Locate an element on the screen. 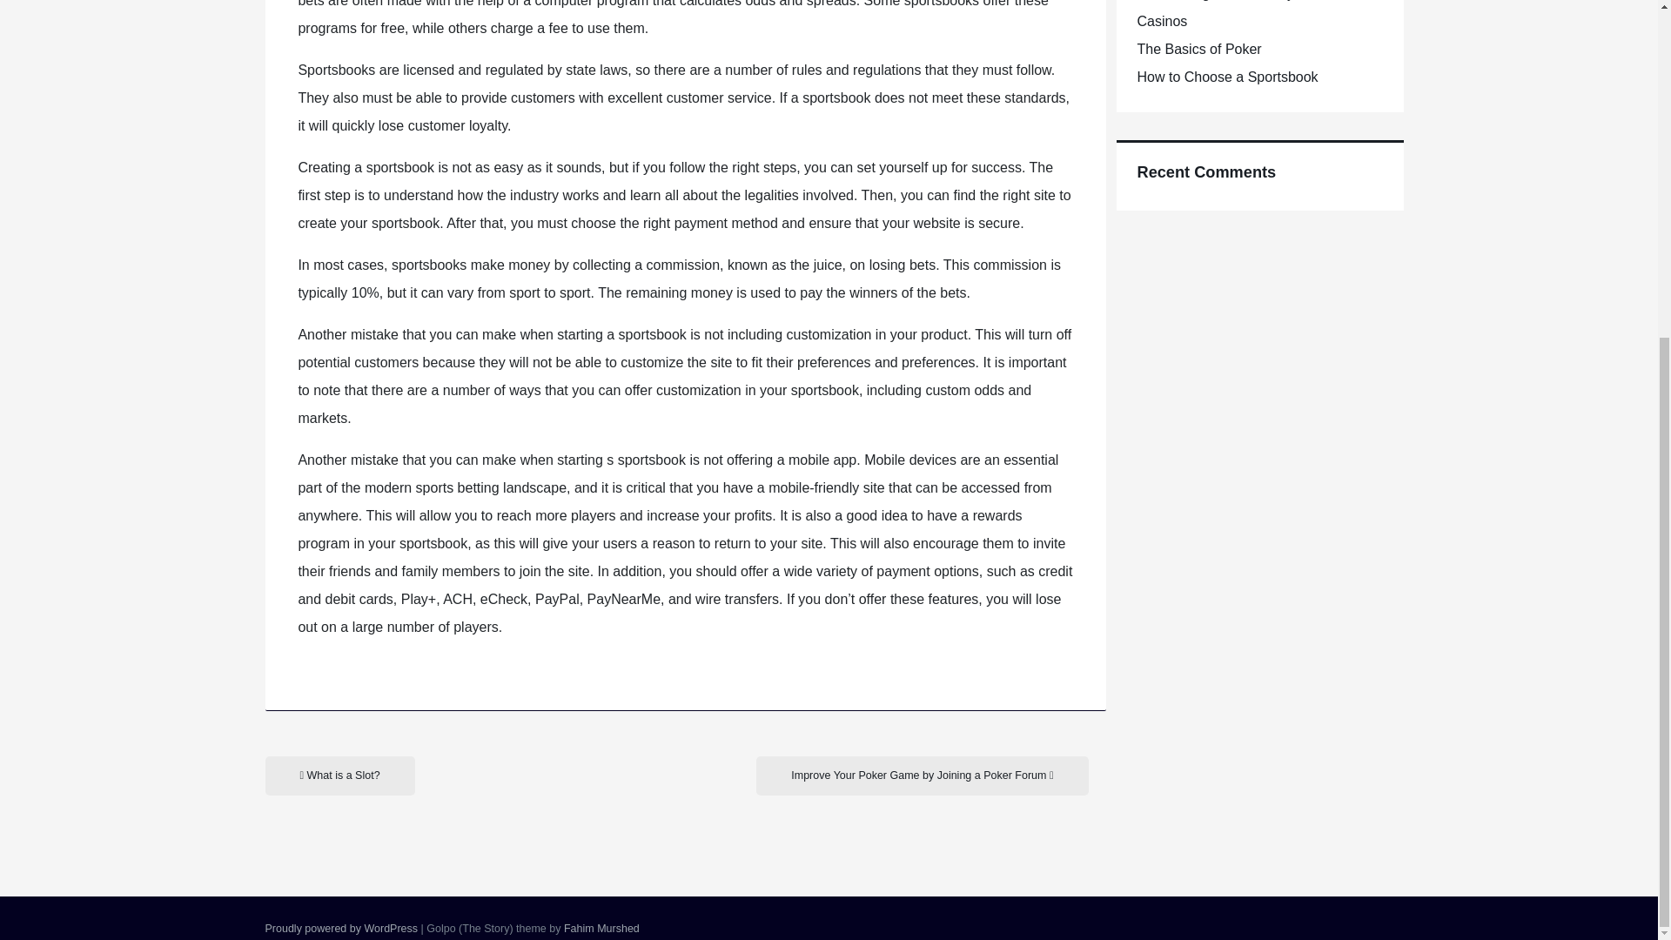 This screenshot has height=940, width=1671. The Basics of Poker is located at coordinates (1198, 49).